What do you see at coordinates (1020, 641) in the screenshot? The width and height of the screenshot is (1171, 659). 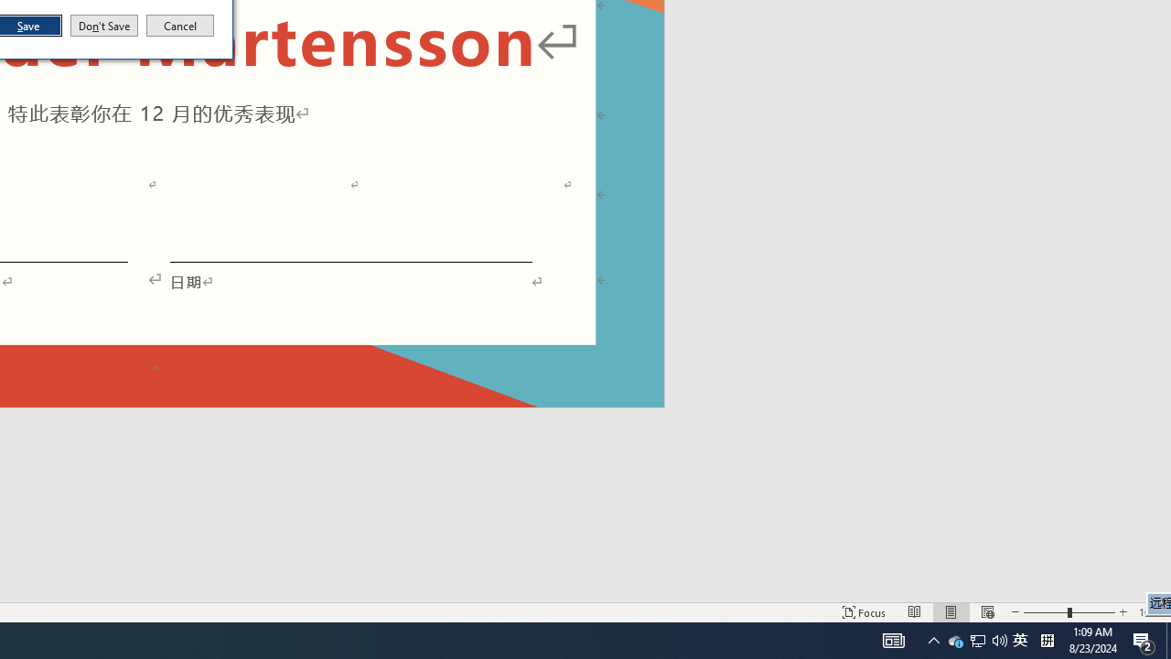 I see `Tray Input Indicator - Chinese (Simplified, China)` at bounding box center [1020, 641].